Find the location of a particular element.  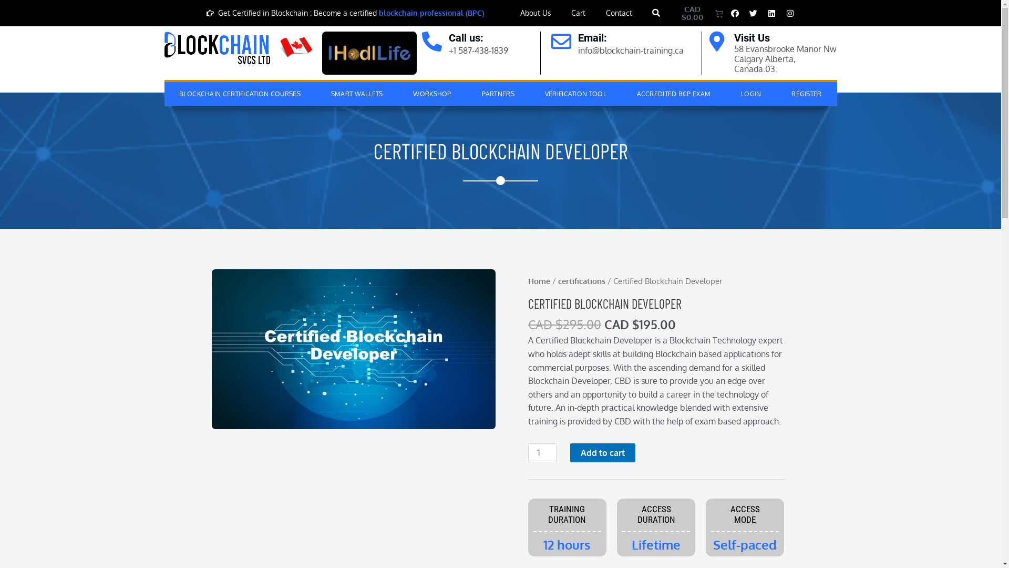

PARTNERS is located at coordinates (498, 94).